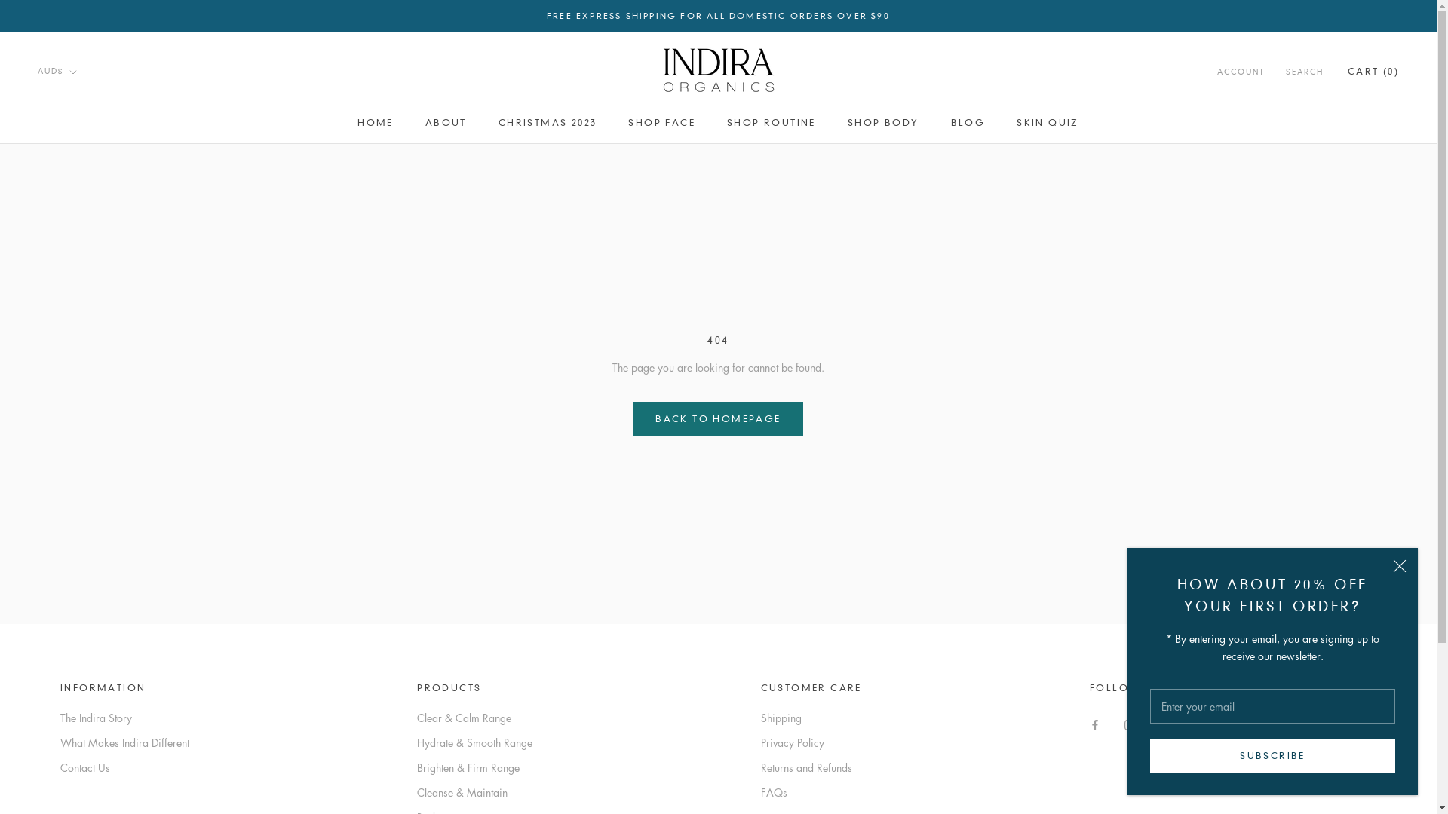  I want to click on Privacy Policy, so click(811, 743).